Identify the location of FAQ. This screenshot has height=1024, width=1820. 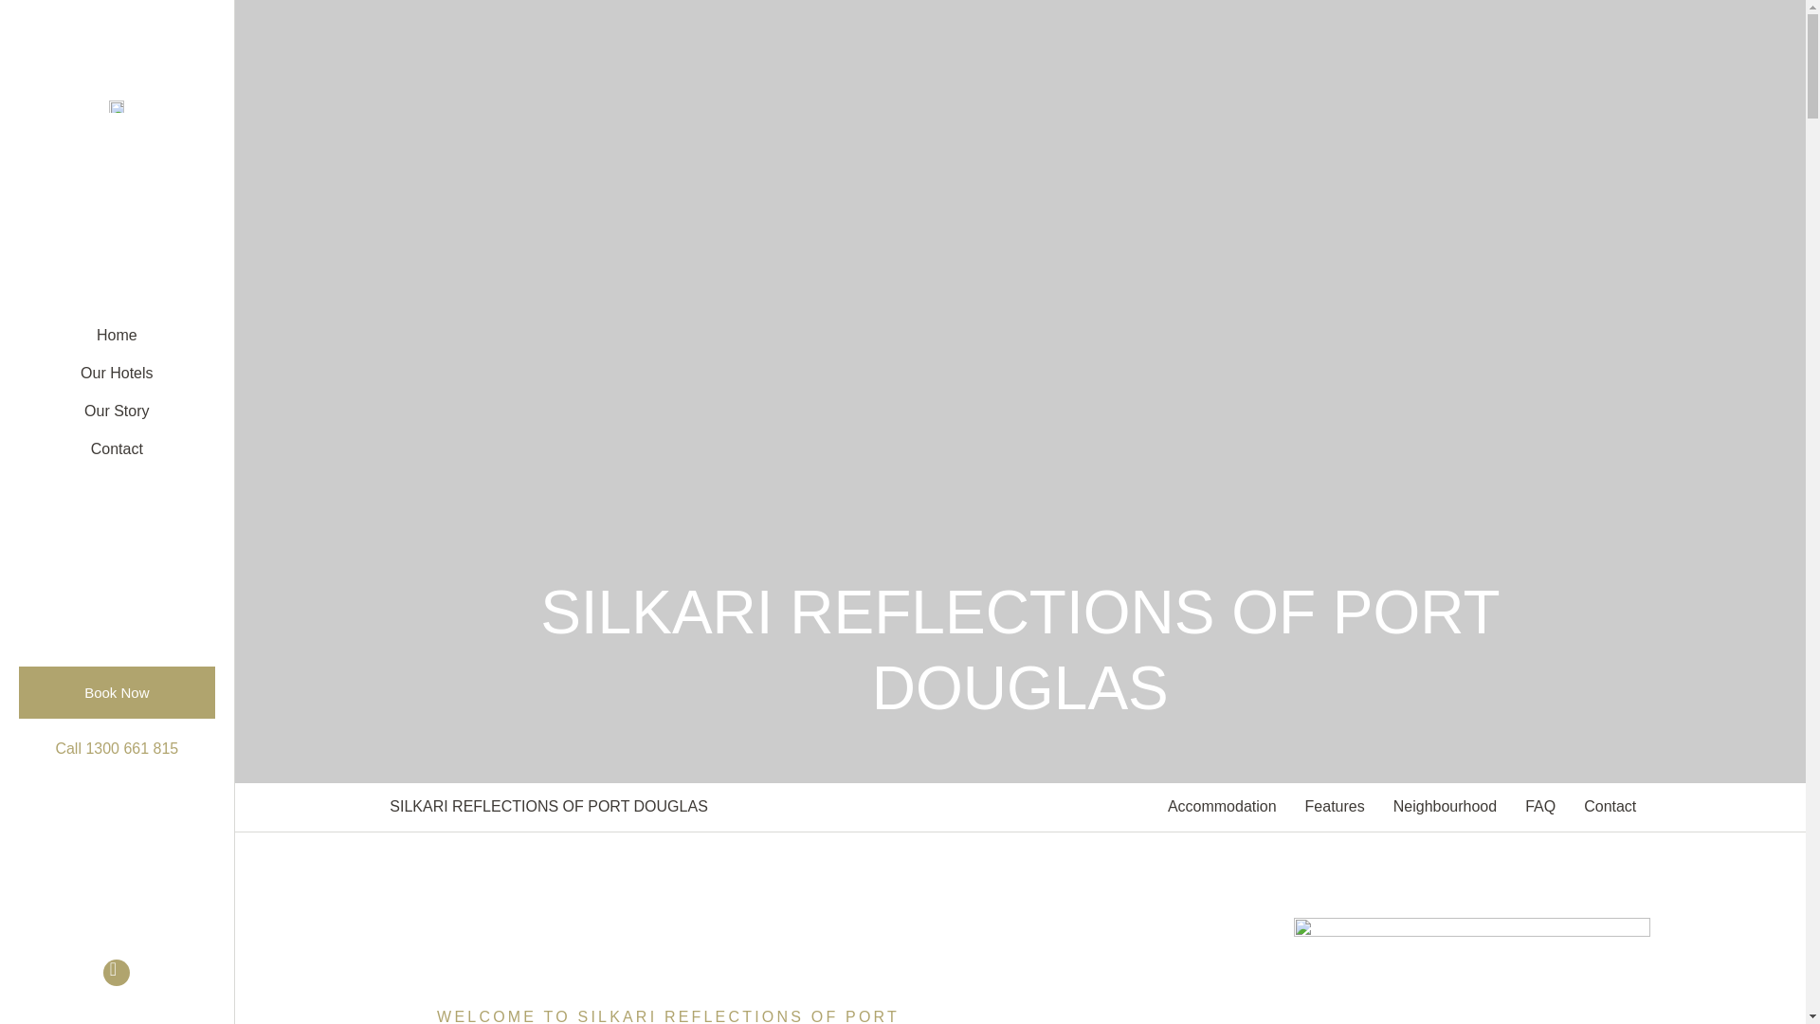
(1539, 807).